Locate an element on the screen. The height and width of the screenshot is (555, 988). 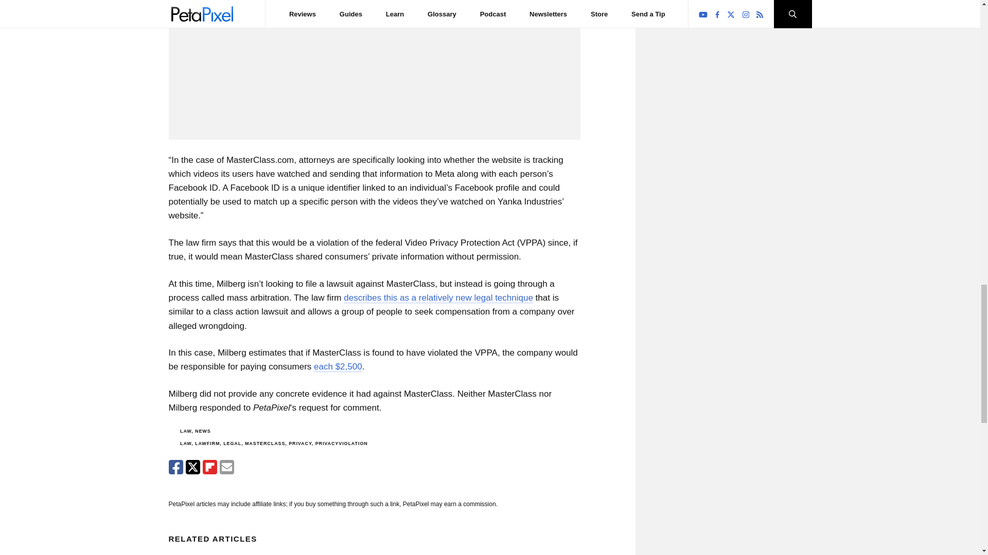
describes this as a relatively new legal technique is located at coordinates (438, 298).